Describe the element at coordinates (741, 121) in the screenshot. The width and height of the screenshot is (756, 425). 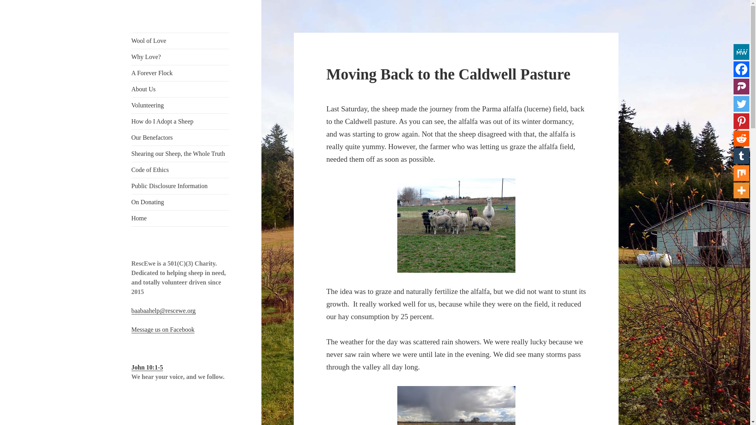
I see `Pinterest` at that location.